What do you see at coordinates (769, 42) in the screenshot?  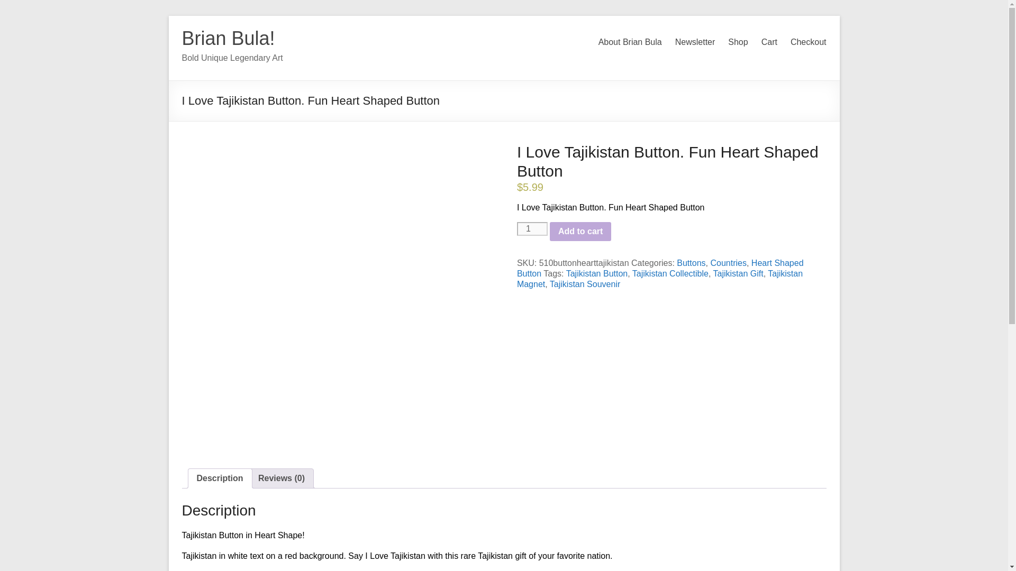 I see `Cart` at bounding box center [769, 42].